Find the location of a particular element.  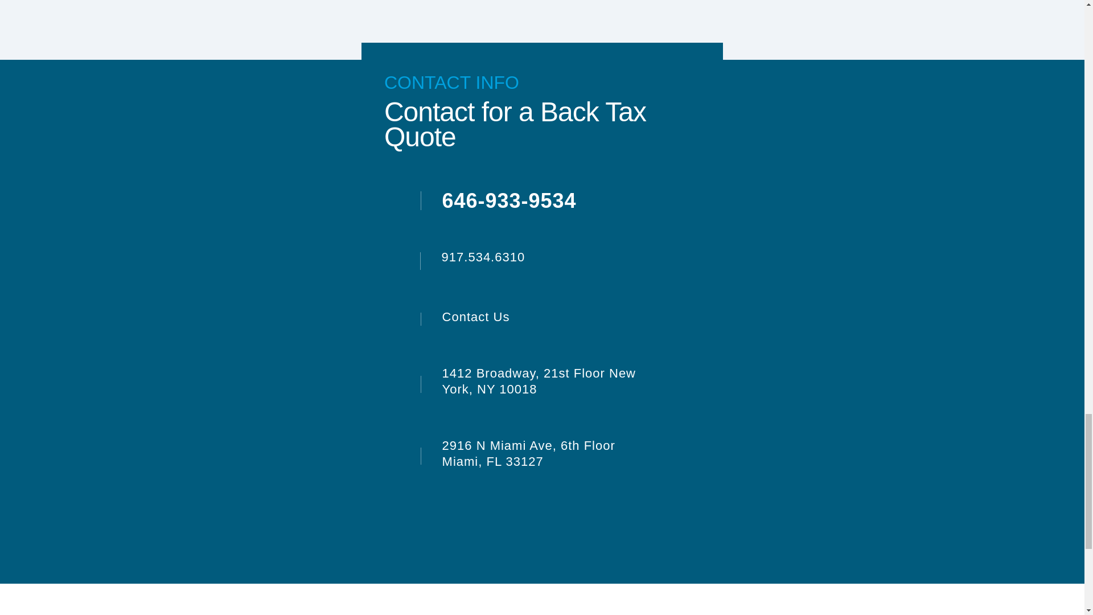

646-933-9534 is located at coordinates (500, 203).